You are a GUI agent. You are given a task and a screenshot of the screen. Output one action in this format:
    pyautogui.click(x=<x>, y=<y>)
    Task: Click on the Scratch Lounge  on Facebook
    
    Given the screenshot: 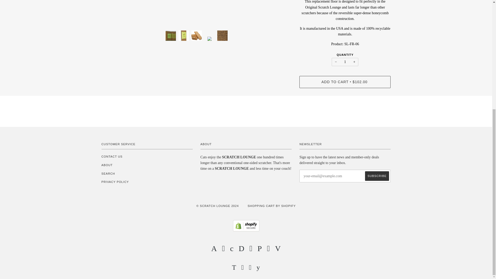 What is the action you would take?
    pyautogui.click(x=242, y=269)
    